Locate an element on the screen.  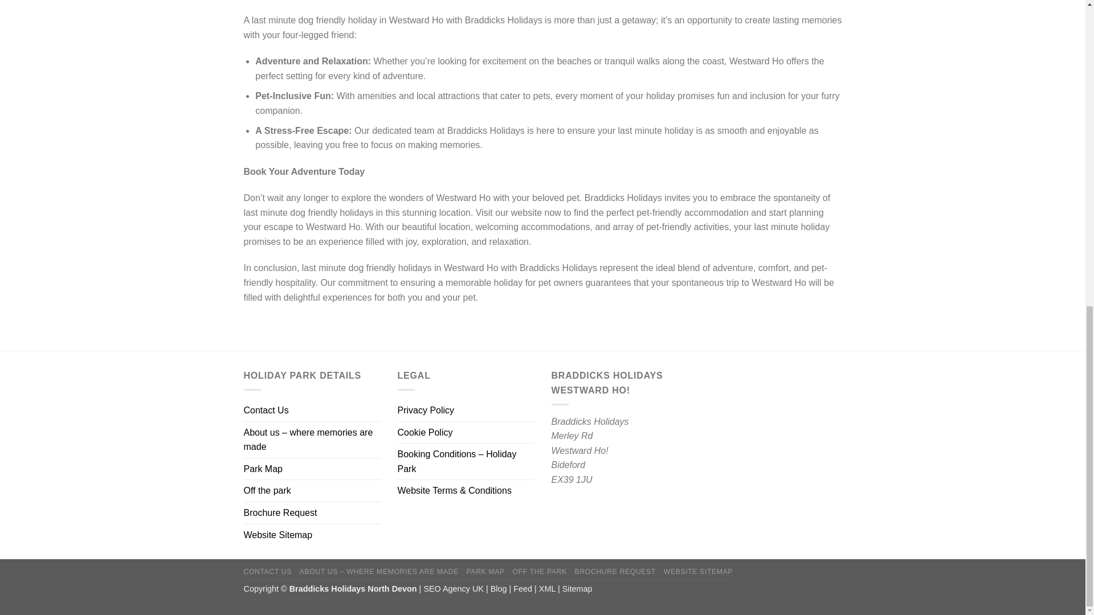
SEO Agency UK is located at coordinates (454, 589).